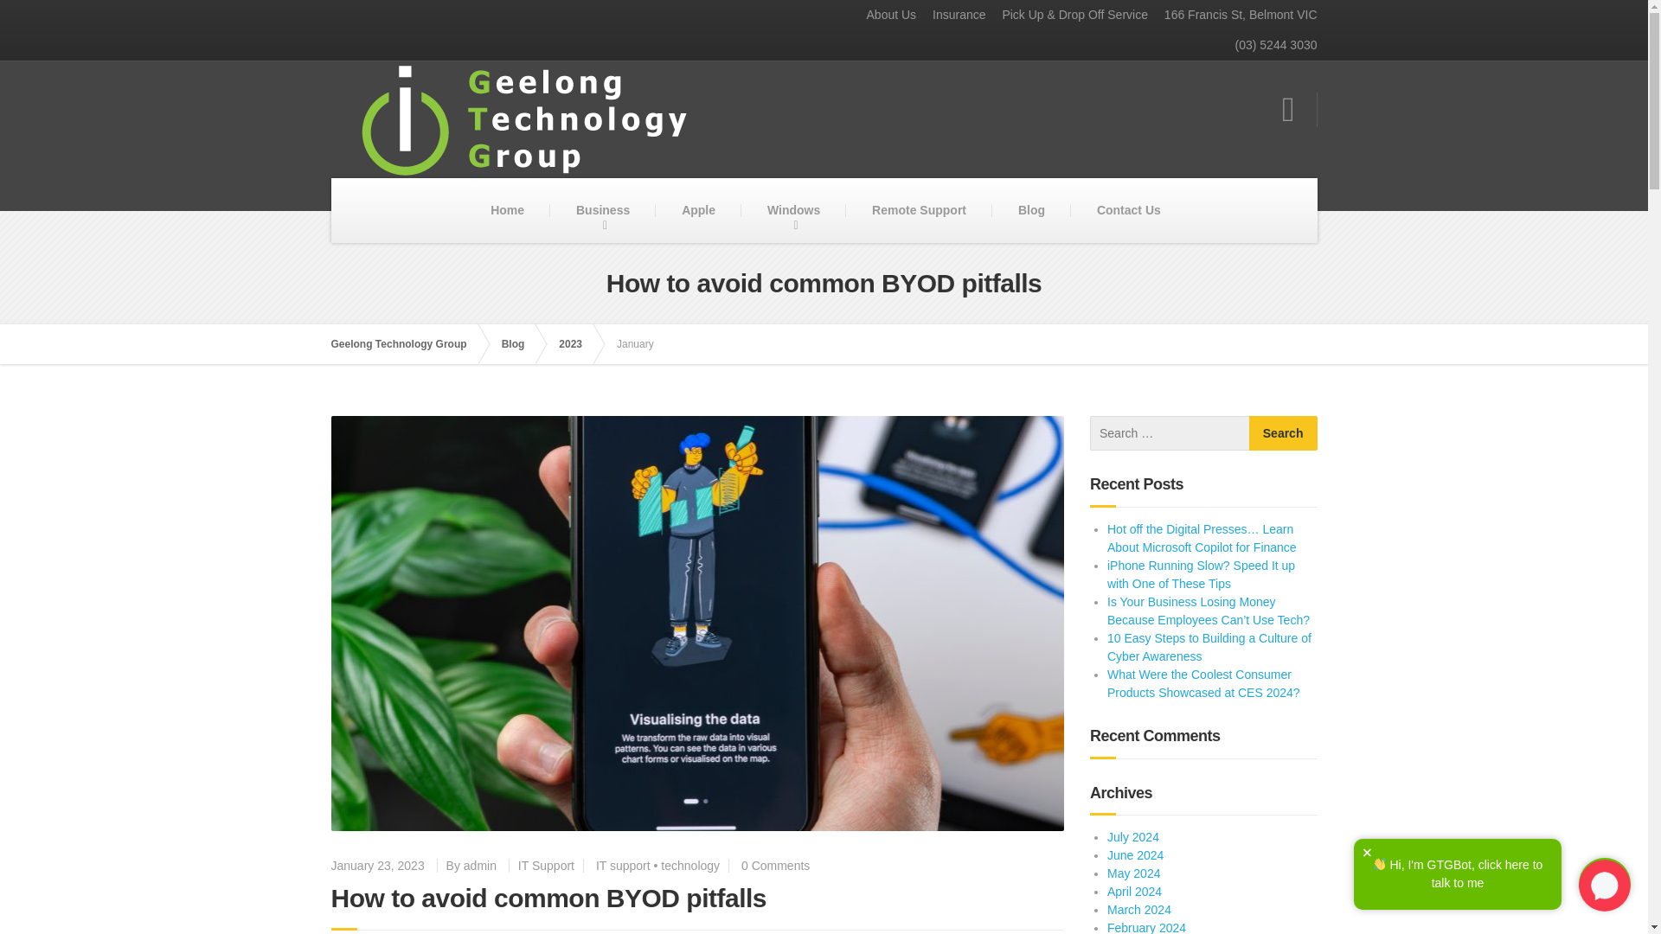 This screenshot has height=934, width=1661. I want to click on Search, so click(1282, 432).